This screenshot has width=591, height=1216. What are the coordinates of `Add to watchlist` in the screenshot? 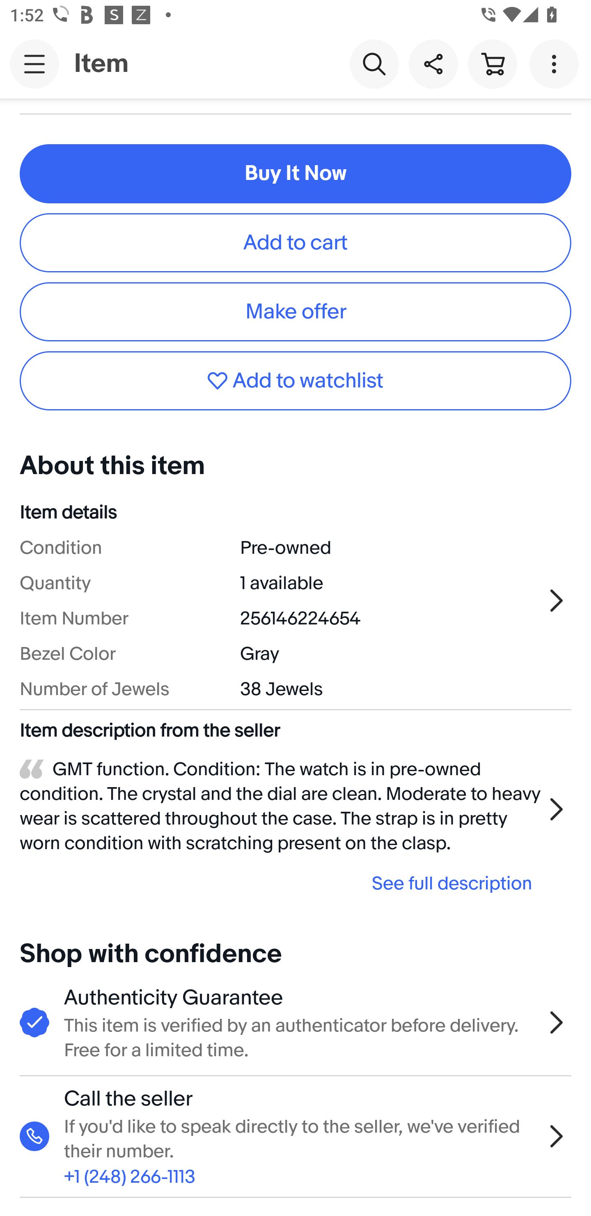 It's located at (295, 381).